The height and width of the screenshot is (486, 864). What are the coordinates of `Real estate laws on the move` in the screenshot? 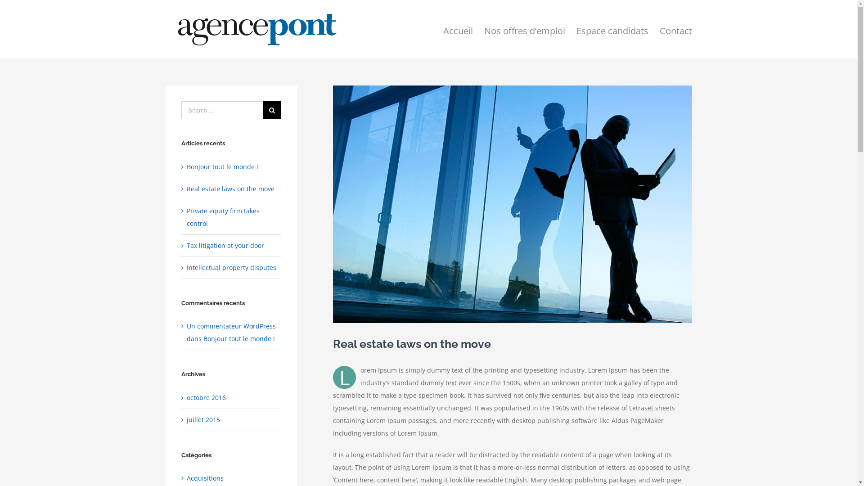 It's located at (230, 189).